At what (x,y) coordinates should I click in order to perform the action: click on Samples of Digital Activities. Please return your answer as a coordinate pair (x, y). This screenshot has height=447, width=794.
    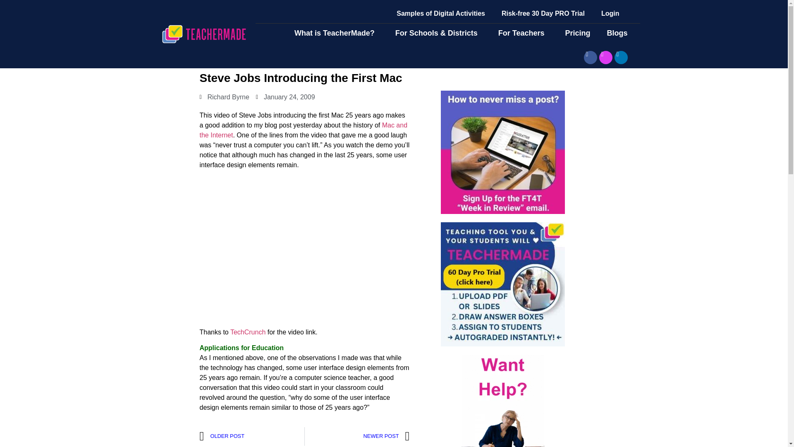
    Looking at the image, I should click on (440, 13).